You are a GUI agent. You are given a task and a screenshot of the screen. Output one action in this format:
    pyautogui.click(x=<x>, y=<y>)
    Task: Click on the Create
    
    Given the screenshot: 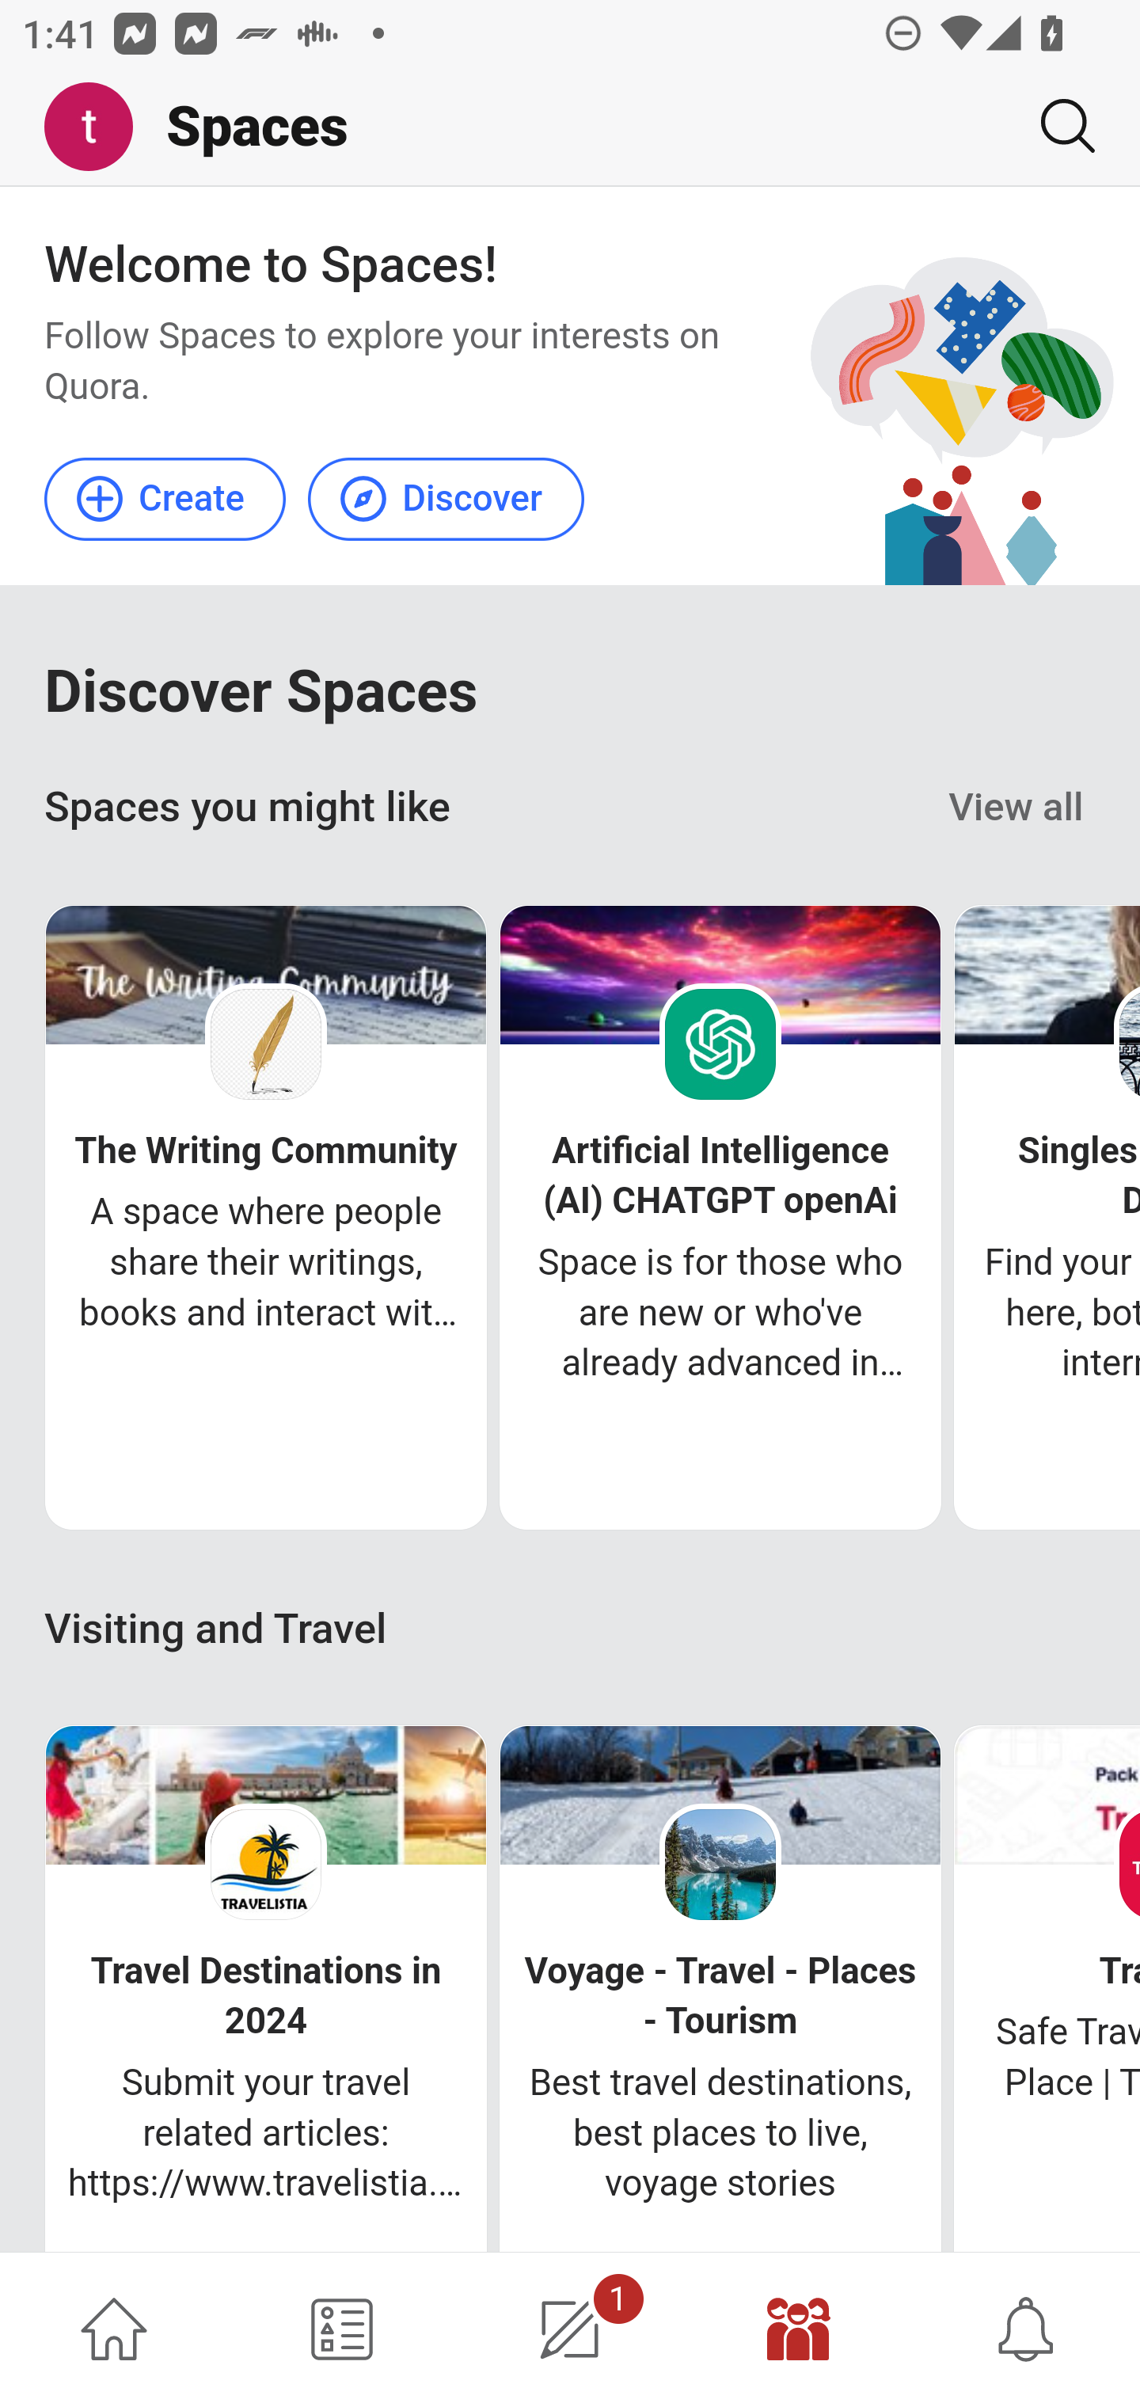 What is the action you would take?
    pyautogui.click(x=166, y=498)
    